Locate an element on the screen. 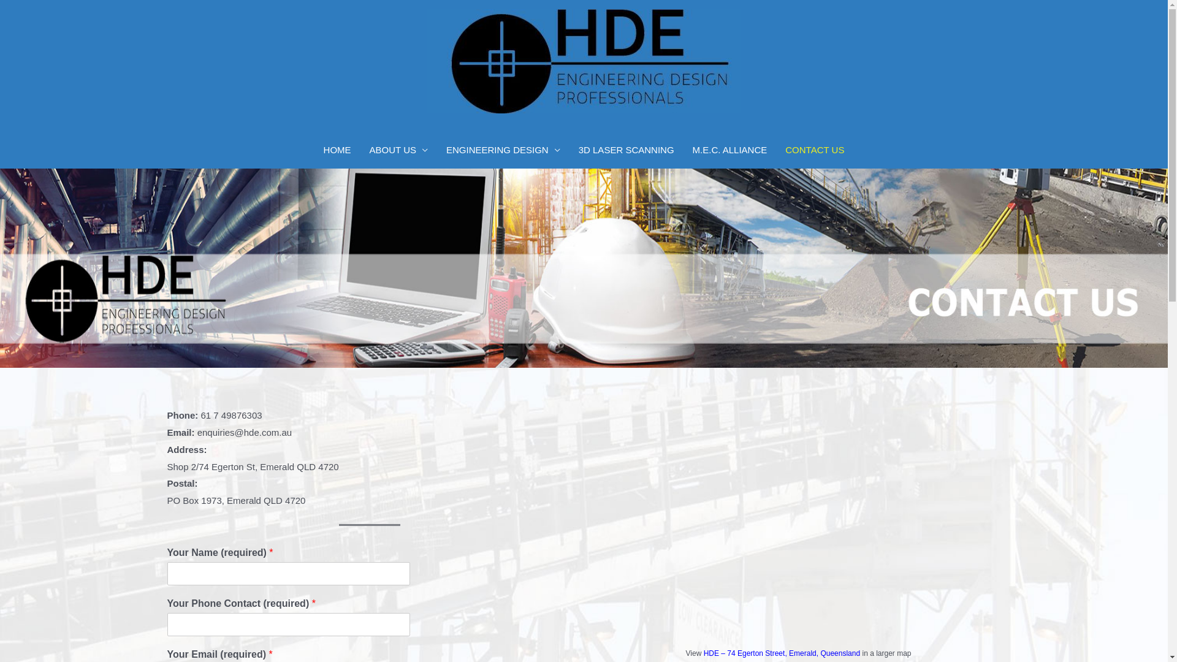 This screenshot has height=662, width=1177. ABOUT US is located at coordinates (398, 150).